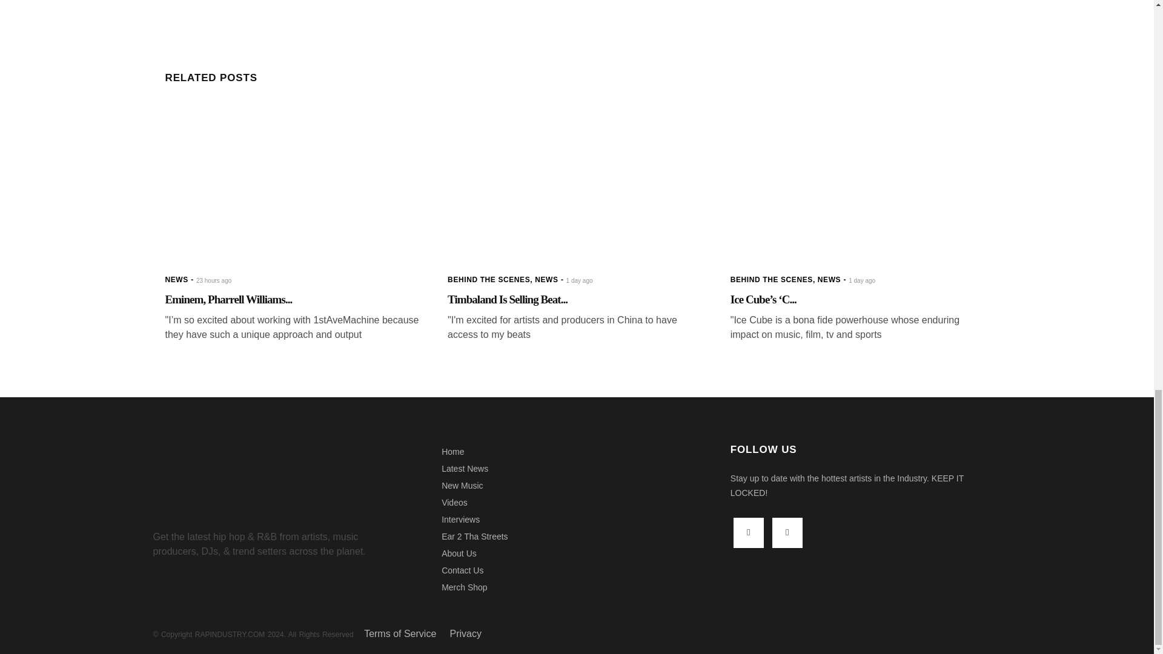 This screenshot has height=654, width=1163. Describe the element at coordinates (508, 299) in the screenshot. I see `Timbaland Is Selling Beats To China.` at that location.